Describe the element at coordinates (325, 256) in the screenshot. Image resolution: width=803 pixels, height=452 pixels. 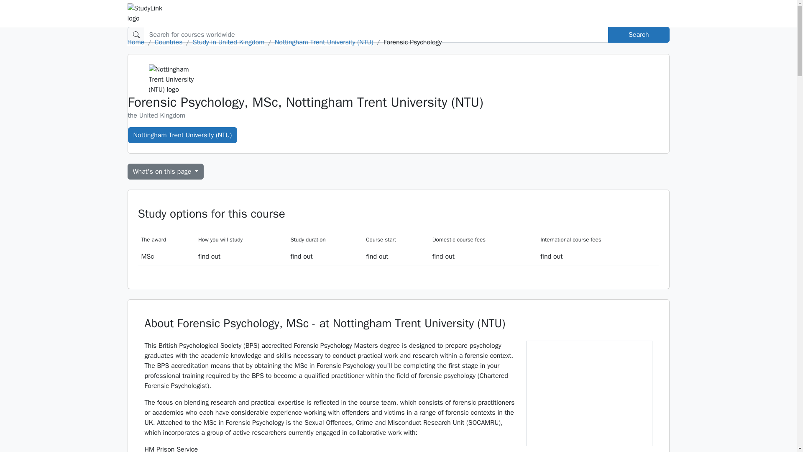
I see `Visit the provider website to learn more` at that location.